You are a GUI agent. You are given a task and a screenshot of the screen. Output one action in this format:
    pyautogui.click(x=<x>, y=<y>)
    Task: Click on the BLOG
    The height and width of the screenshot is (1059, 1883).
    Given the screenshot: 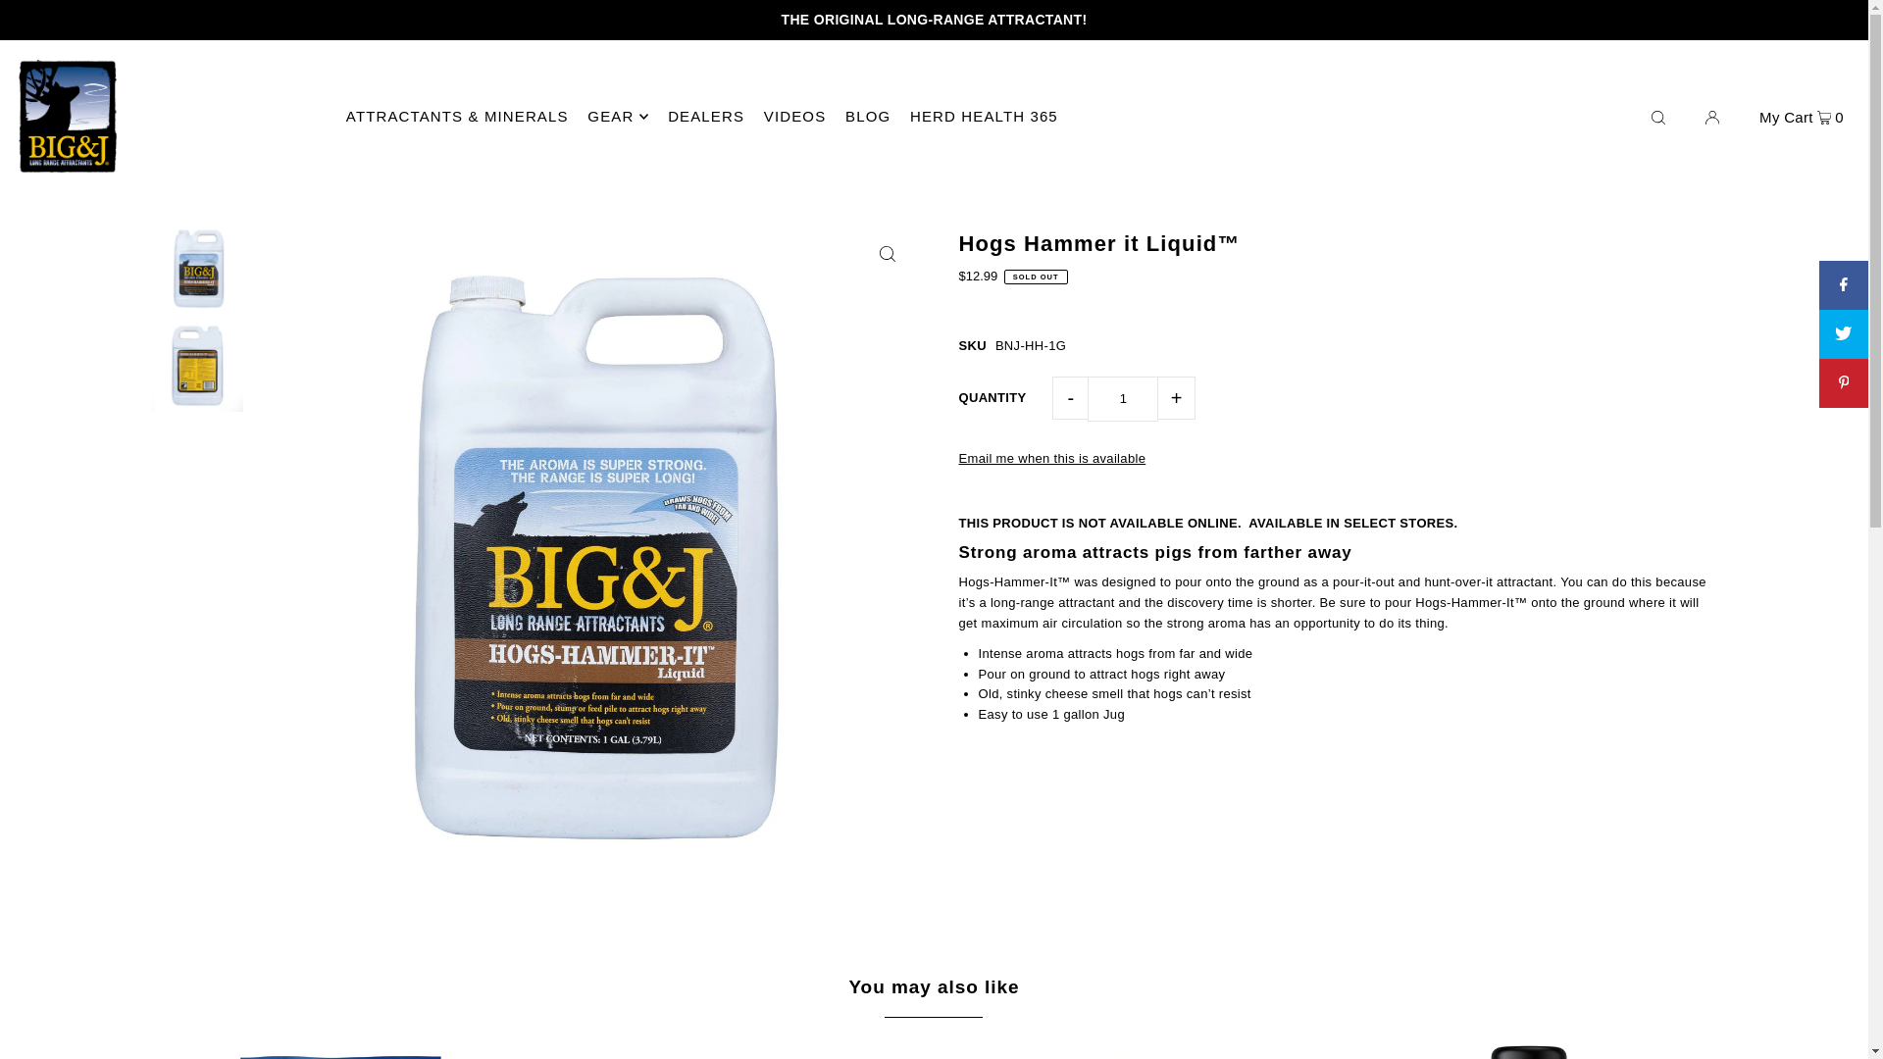 What is the action you would take?
    pyautogui.click(x=868, y=116)
    